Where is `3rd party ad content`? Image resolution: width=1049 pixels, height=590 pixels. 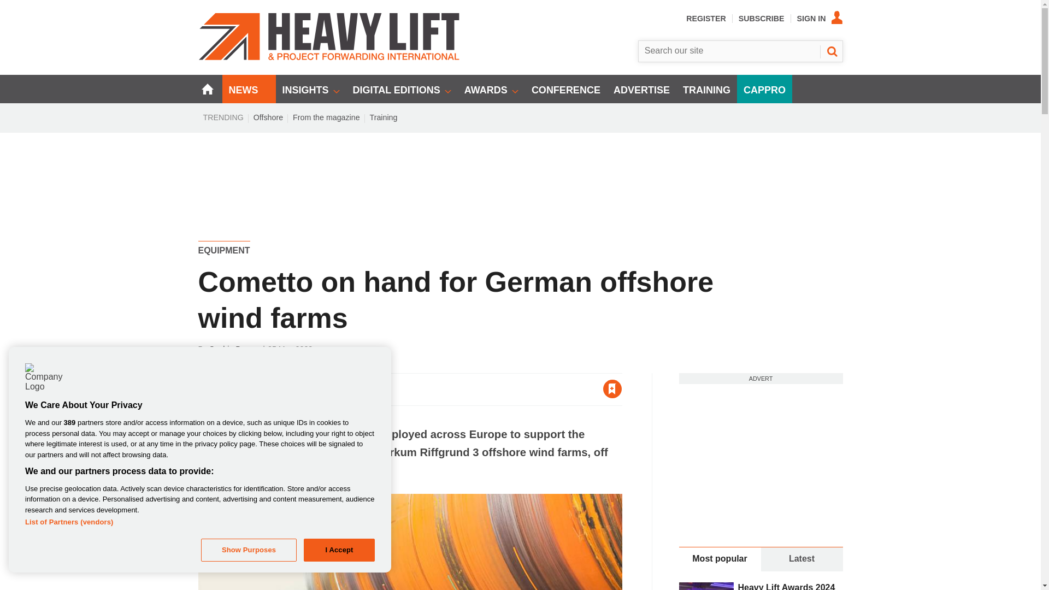 3rd party ad content is located at coordinates (521, 170).